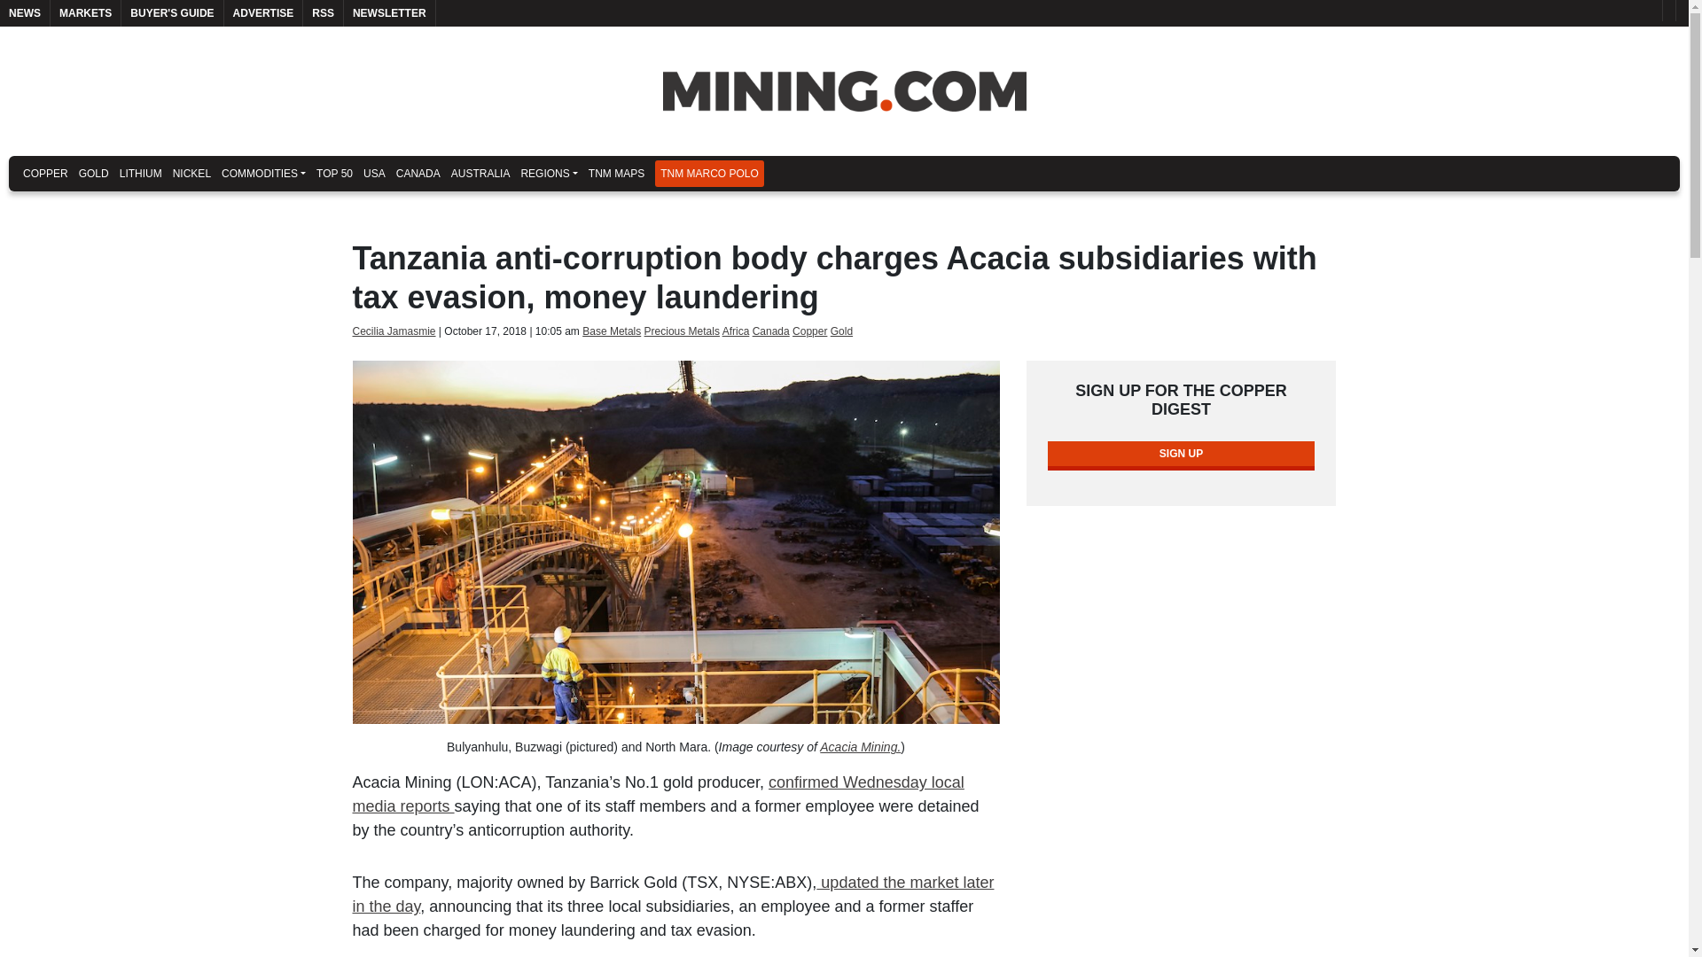 Image resolution: width=1702 pixels, height=957 pixels. I want to click on NEWS, so click(25, 13).